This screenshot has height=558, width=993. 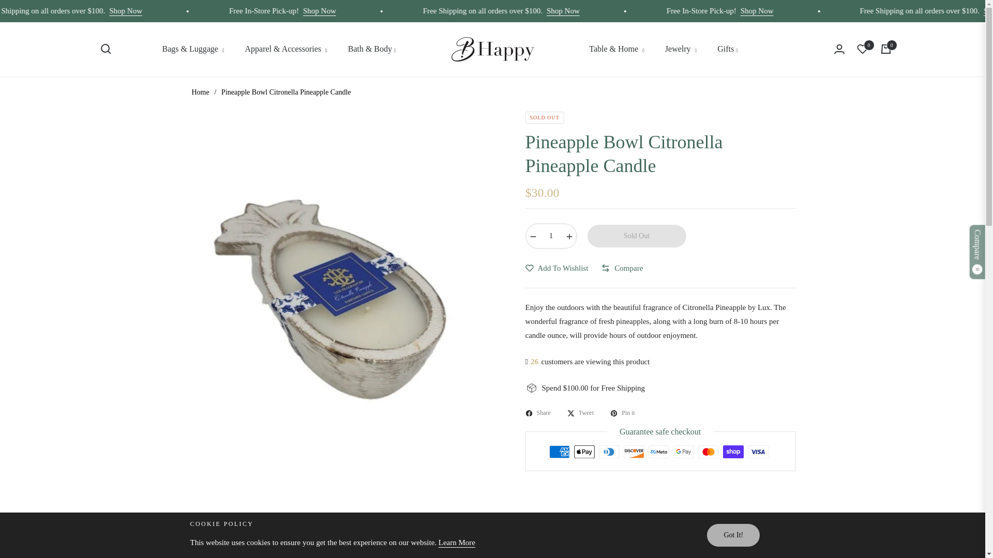 I want to click on Your Cart, so click(x=885, y=49).